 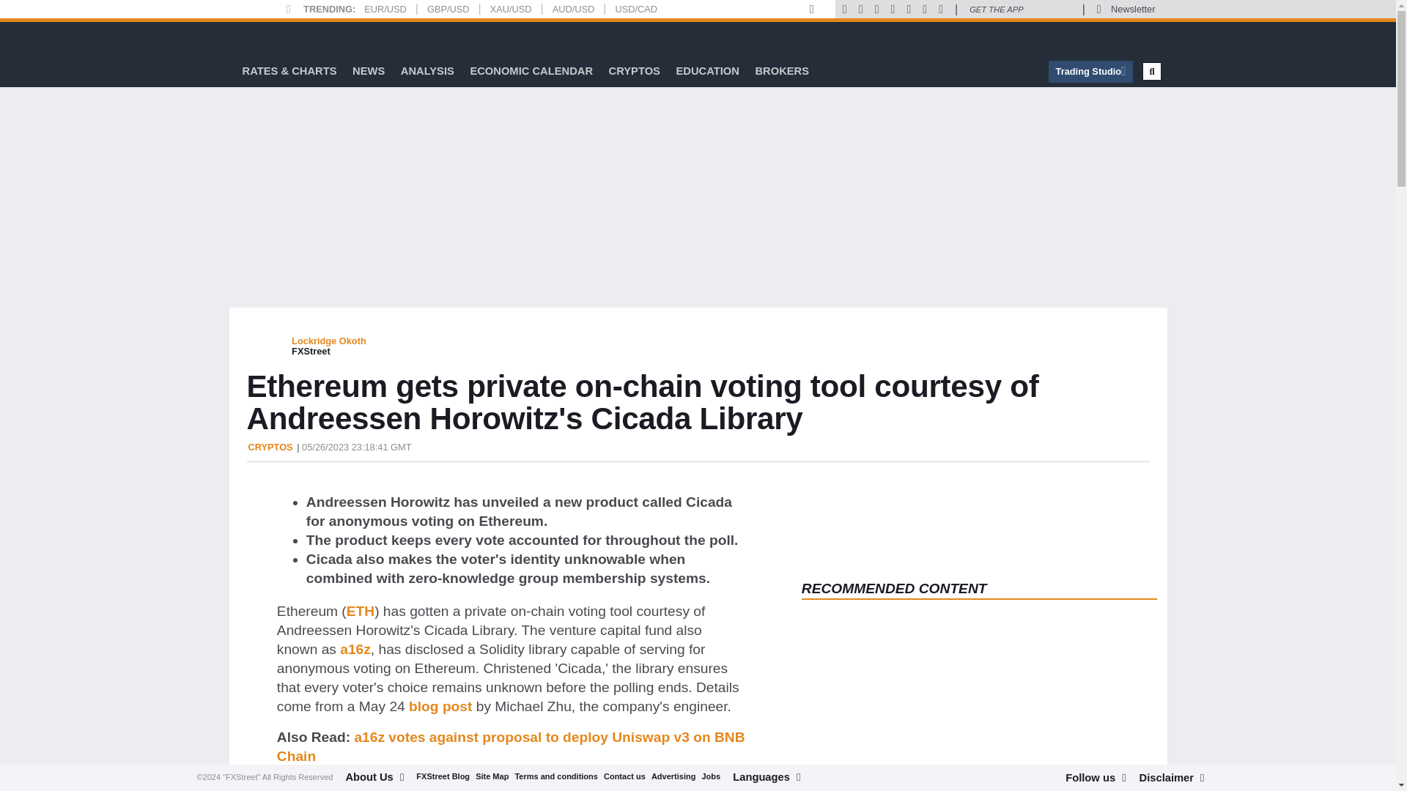 I want to click on FXStreet, so click(x=281, y=38).